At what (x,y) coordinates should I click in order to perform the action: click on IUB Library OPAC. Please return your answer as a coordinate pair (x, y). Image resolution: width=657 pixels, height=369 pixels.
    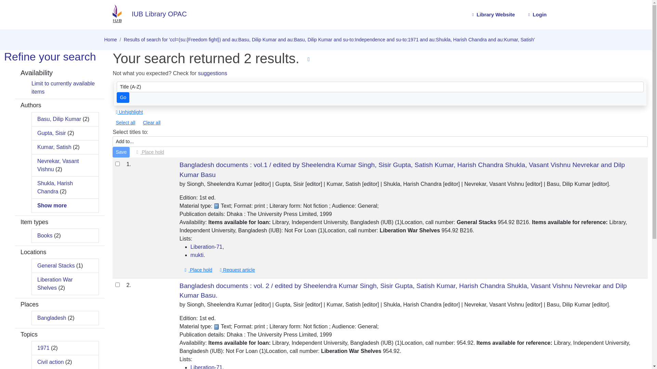
    Looking at the image, I should click on (145, 14).